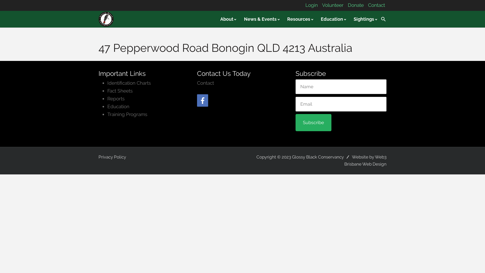 The height and width of the screenshot is (273, 485). Describe the element at coordinates (120, 91) in the screenshot. I see `Fact Sheets` at that location.